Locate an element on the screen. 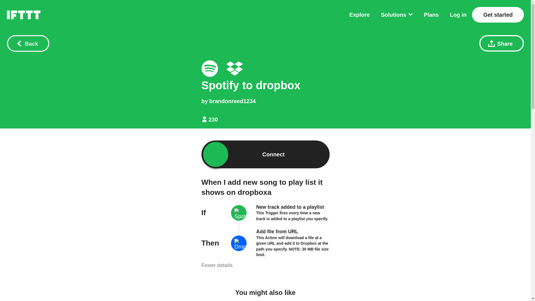 This screenshot has width=535, height=301. Dropbox Add file from URL. is located at coordinates (235, 69).